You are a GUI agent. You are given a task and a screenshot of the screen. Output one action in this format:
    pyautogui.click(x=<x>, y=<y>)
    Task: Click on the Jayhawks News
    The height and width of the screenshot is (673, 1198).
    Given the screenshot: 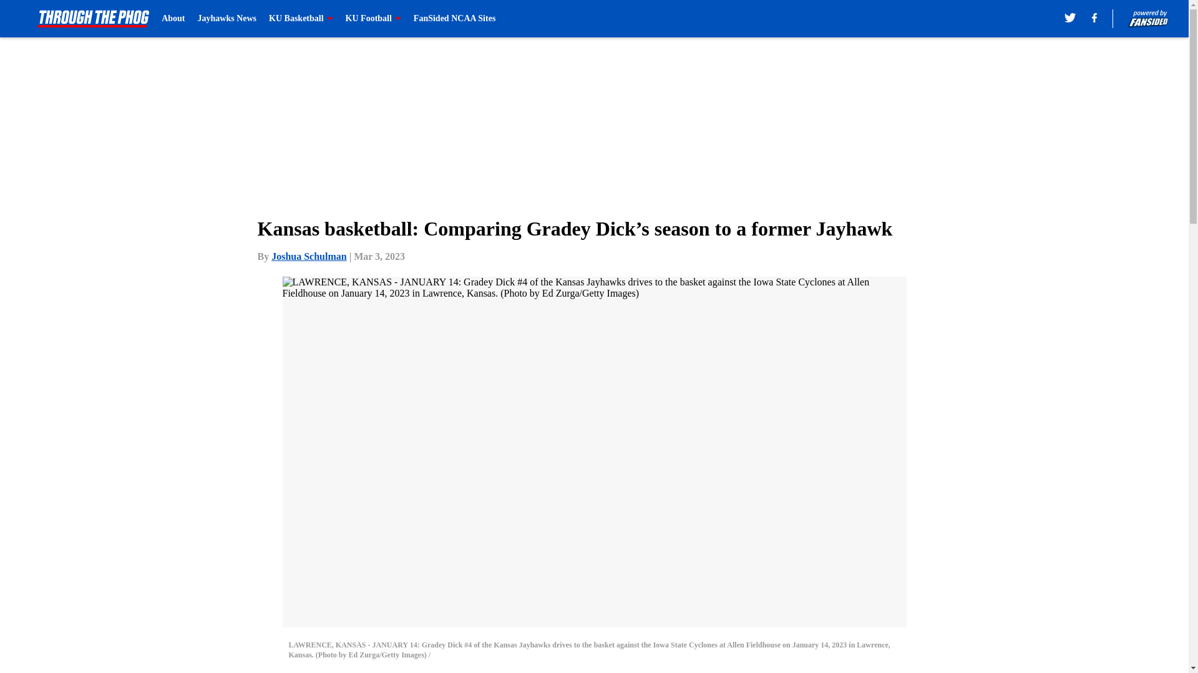 What is the action you would take?
    pyautogui.click(x=227, y=19)
    